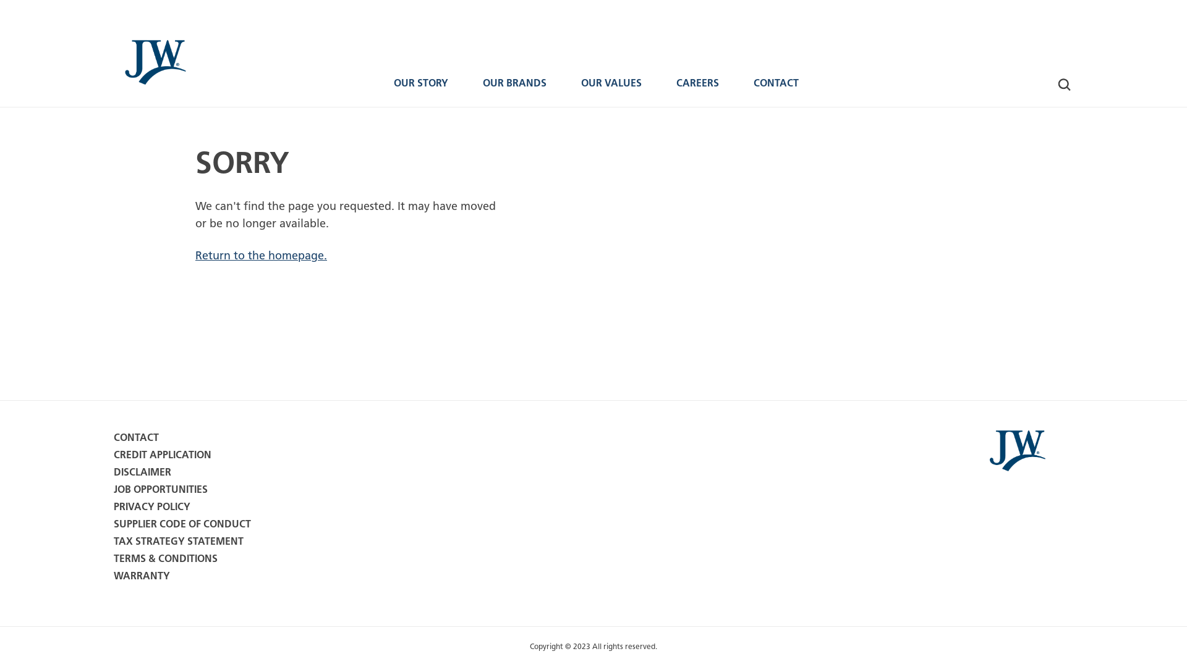 The image size is (1187, 667). What do you see at coordinates (142, 472) in the screenshot?
I see `DISCLAIMER` at bounding box center [142, 472].